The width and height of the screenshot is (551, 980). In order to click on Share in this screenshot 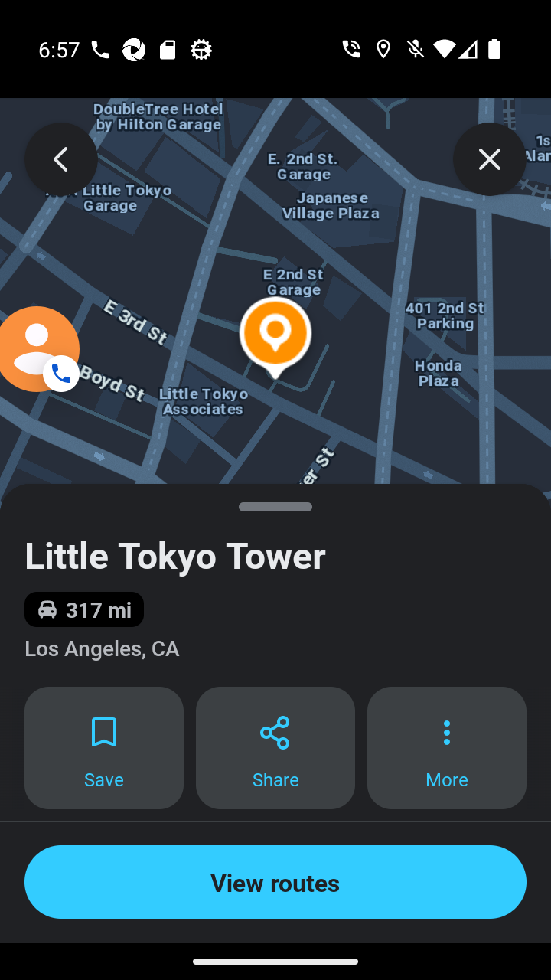, I will do `click(275, 748)`.